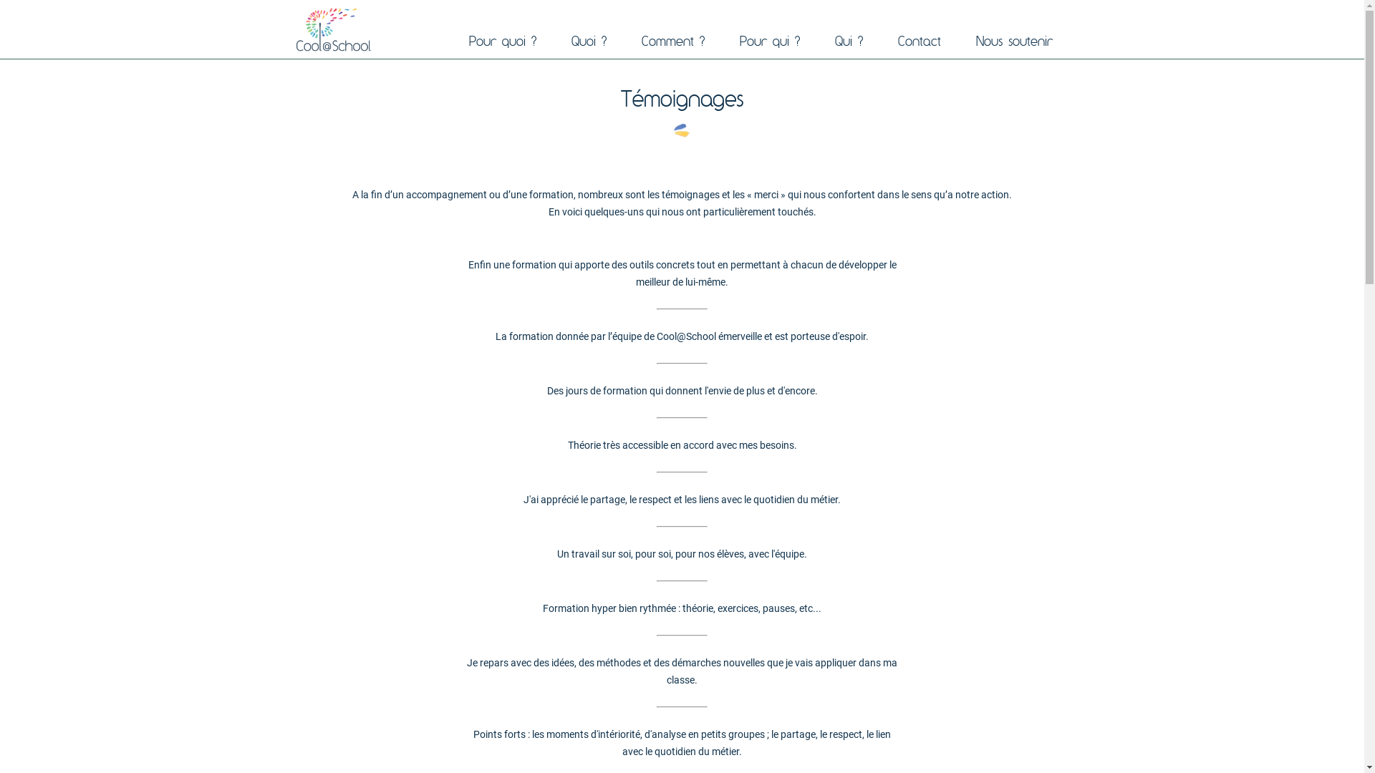 The image size is (1375, 773). What do you see at coordinates (502, 40) in the screenshot?
I see `Pour quoi ?` at bounding box center [502, 40].